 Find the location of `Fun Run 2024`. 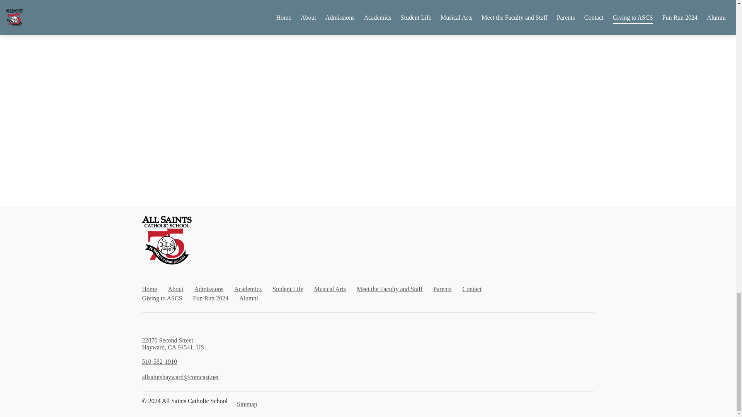

Fun Run 2024 is located at coordinates (211, 298).